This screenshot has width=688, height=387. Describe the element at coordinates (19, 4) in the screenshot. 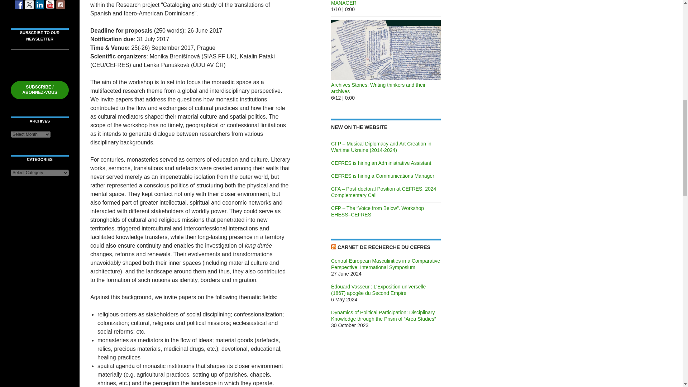

I see `Follow us on Facebook` at that location.